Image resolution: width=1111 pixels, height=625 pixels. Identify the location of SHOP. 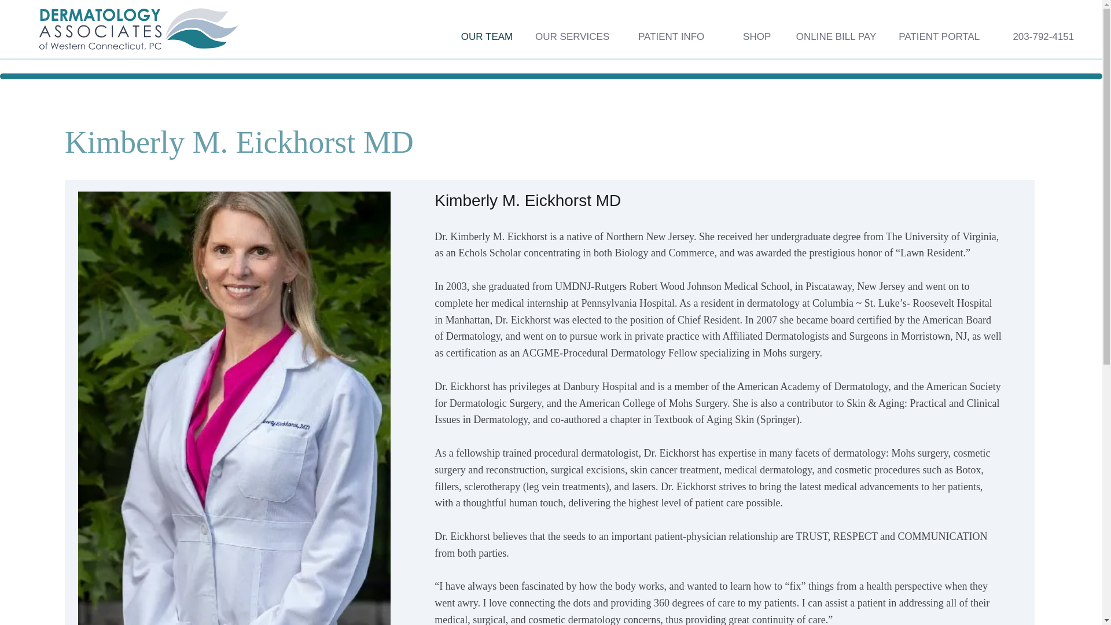
(746, 37).